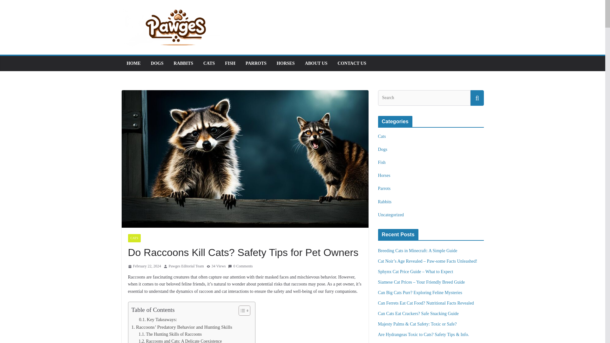 This screenshot has width=610, height=343. I want to click on February 22, 2024, so click(144, 266).